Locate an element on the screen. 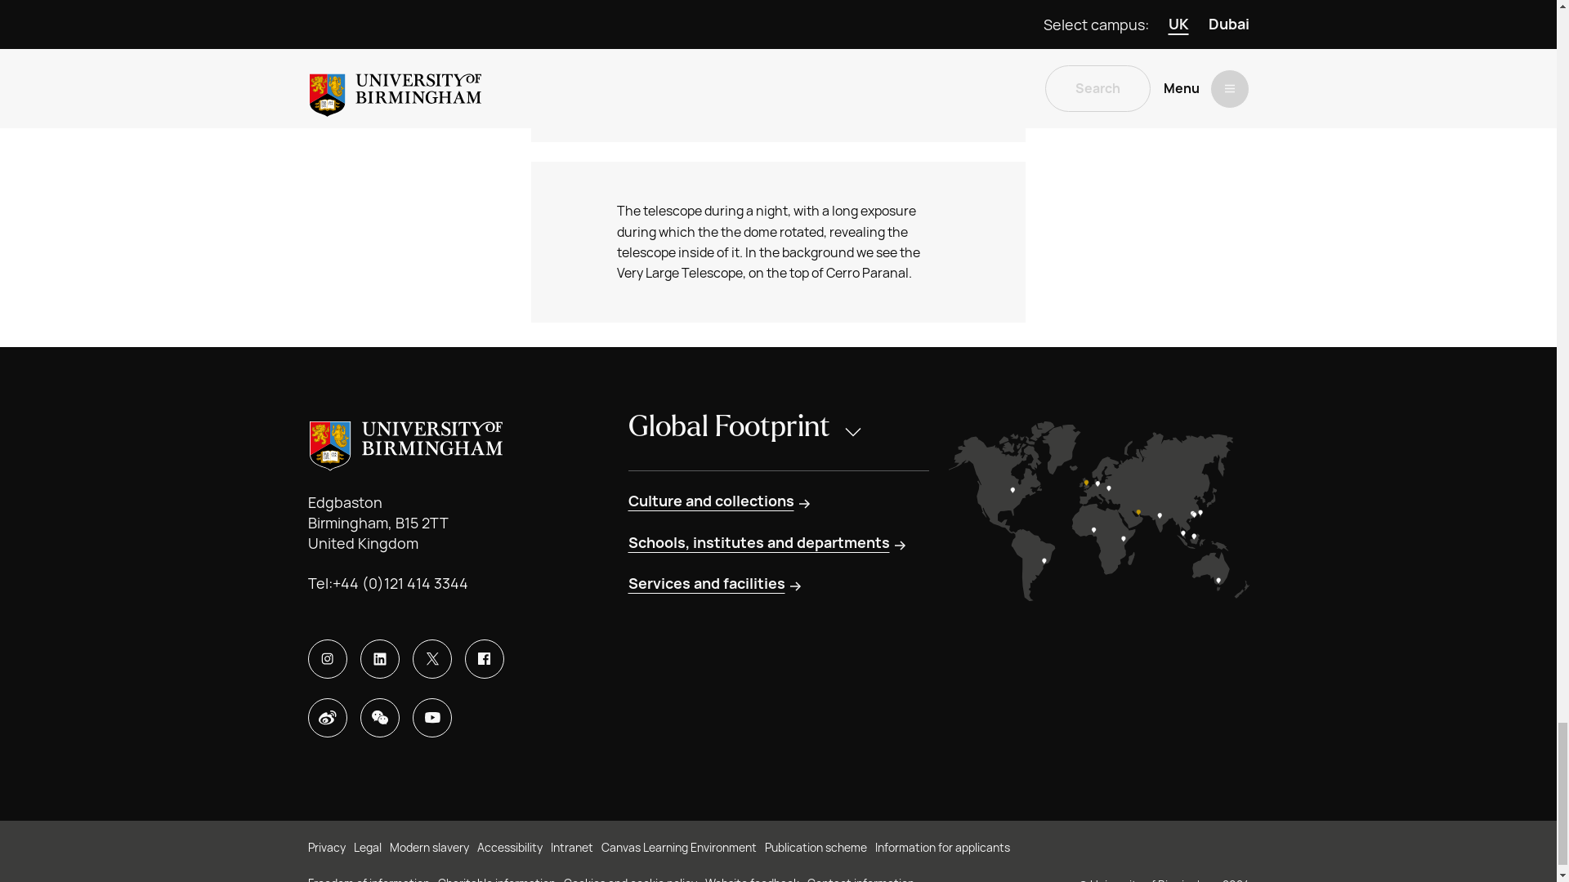 This screenshot has height=882, width=1569. Cookies and cookie policy is located at coordinates (629, 879).